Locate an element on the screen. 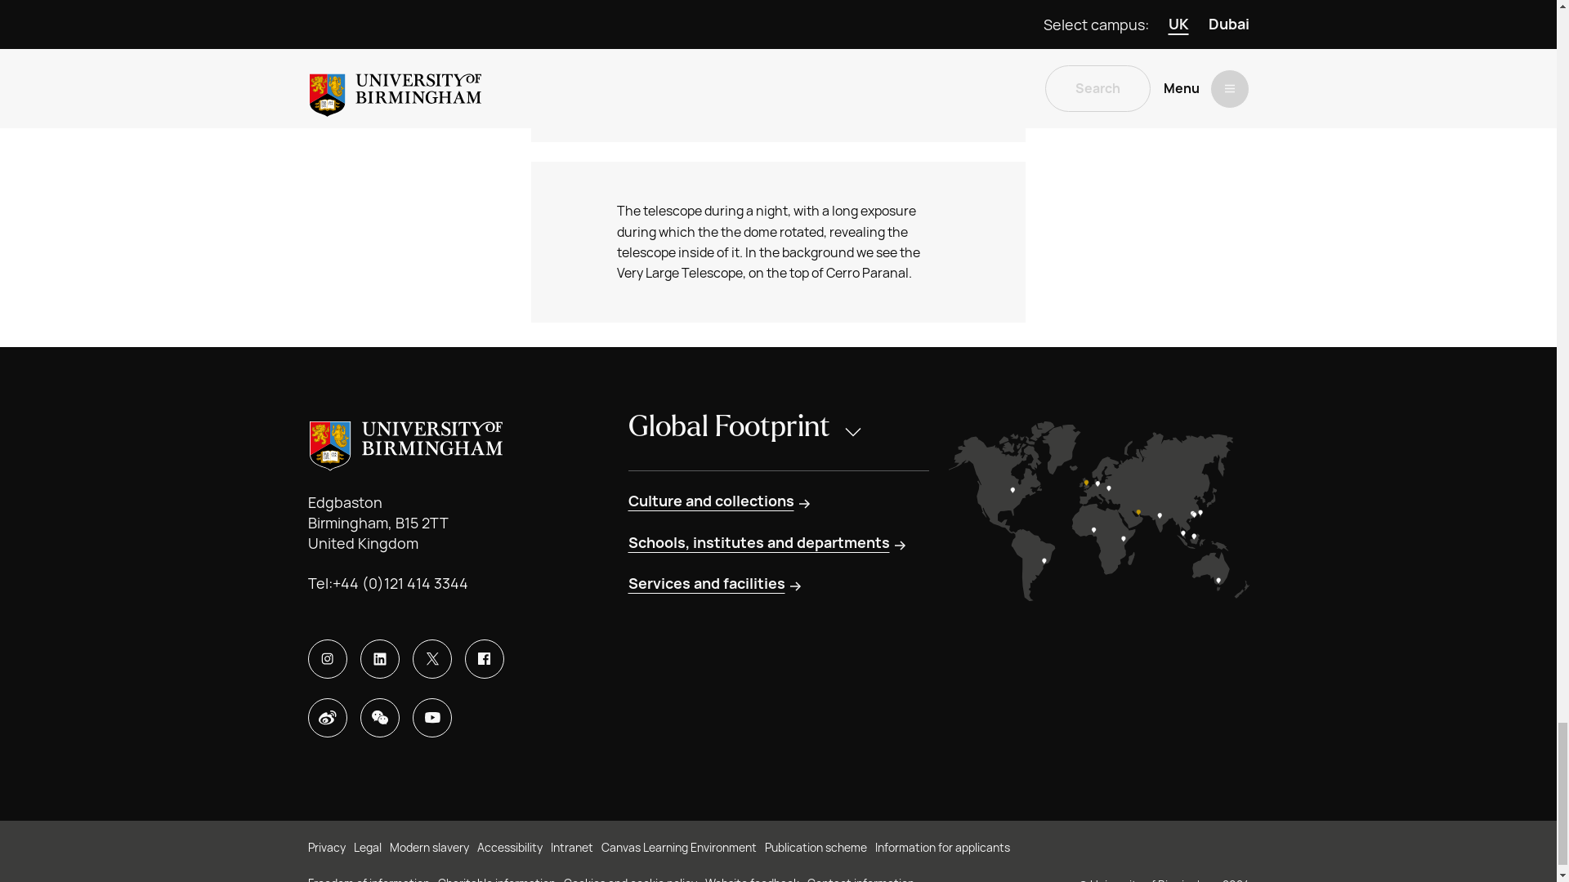 This screenshot has height=882, width=1569. Cookies and cookie policy is located at coordinates (629, 879).